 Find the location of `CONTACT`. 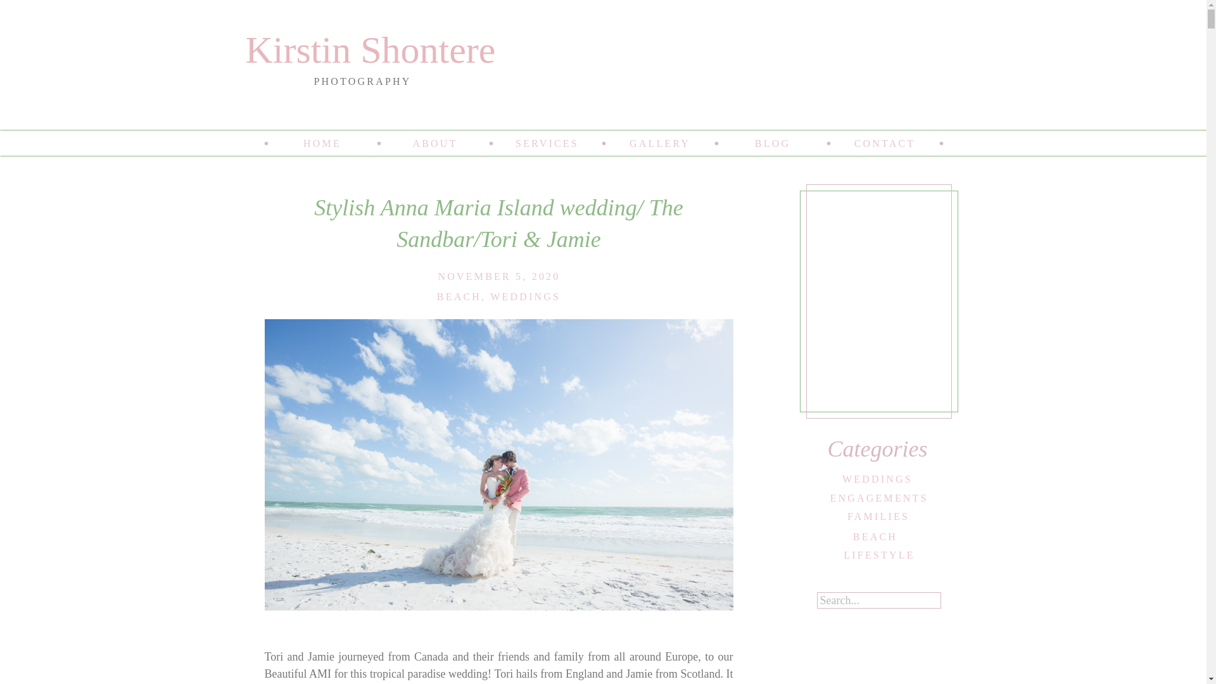

CONTACT is located at coordinates (884, 142).